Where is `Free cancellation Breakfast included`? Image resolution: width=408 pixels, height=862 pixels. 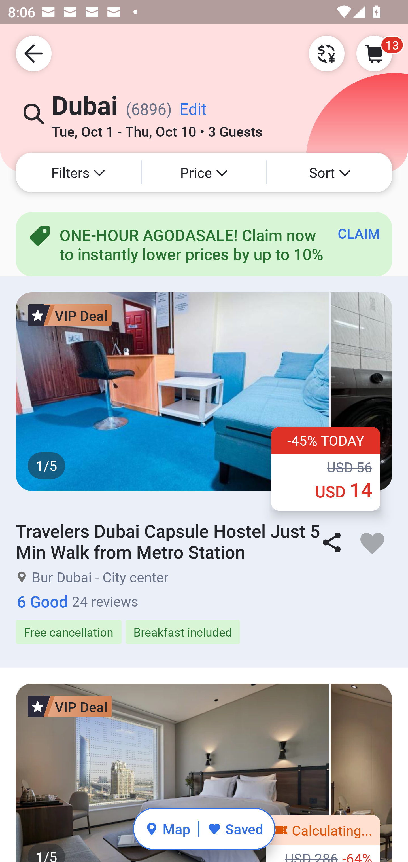
Free cancellation Breakfast included is located at coordinates (204, 632).